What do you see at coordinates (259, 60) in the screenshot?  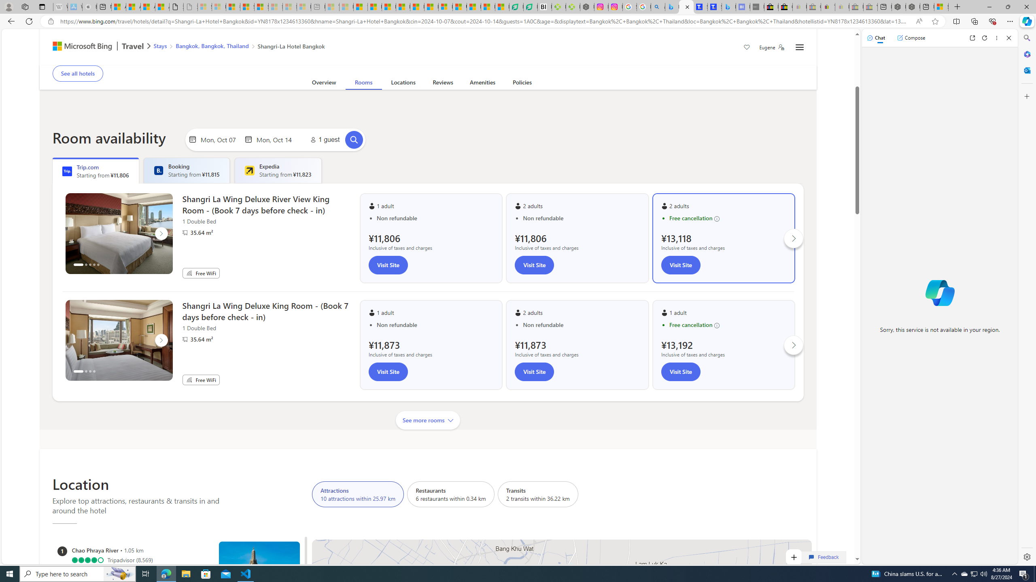 I see `Free parking` at bounding box center [259, 60].